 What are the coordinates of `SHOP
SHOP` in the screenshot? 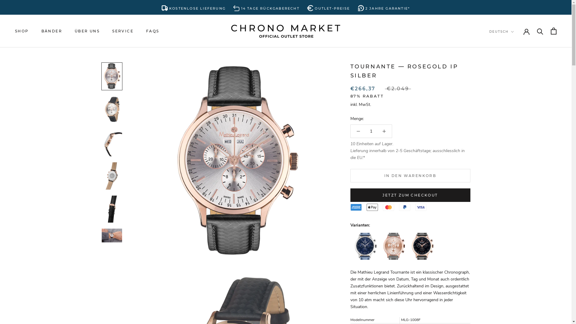 It's located at (22, 31).